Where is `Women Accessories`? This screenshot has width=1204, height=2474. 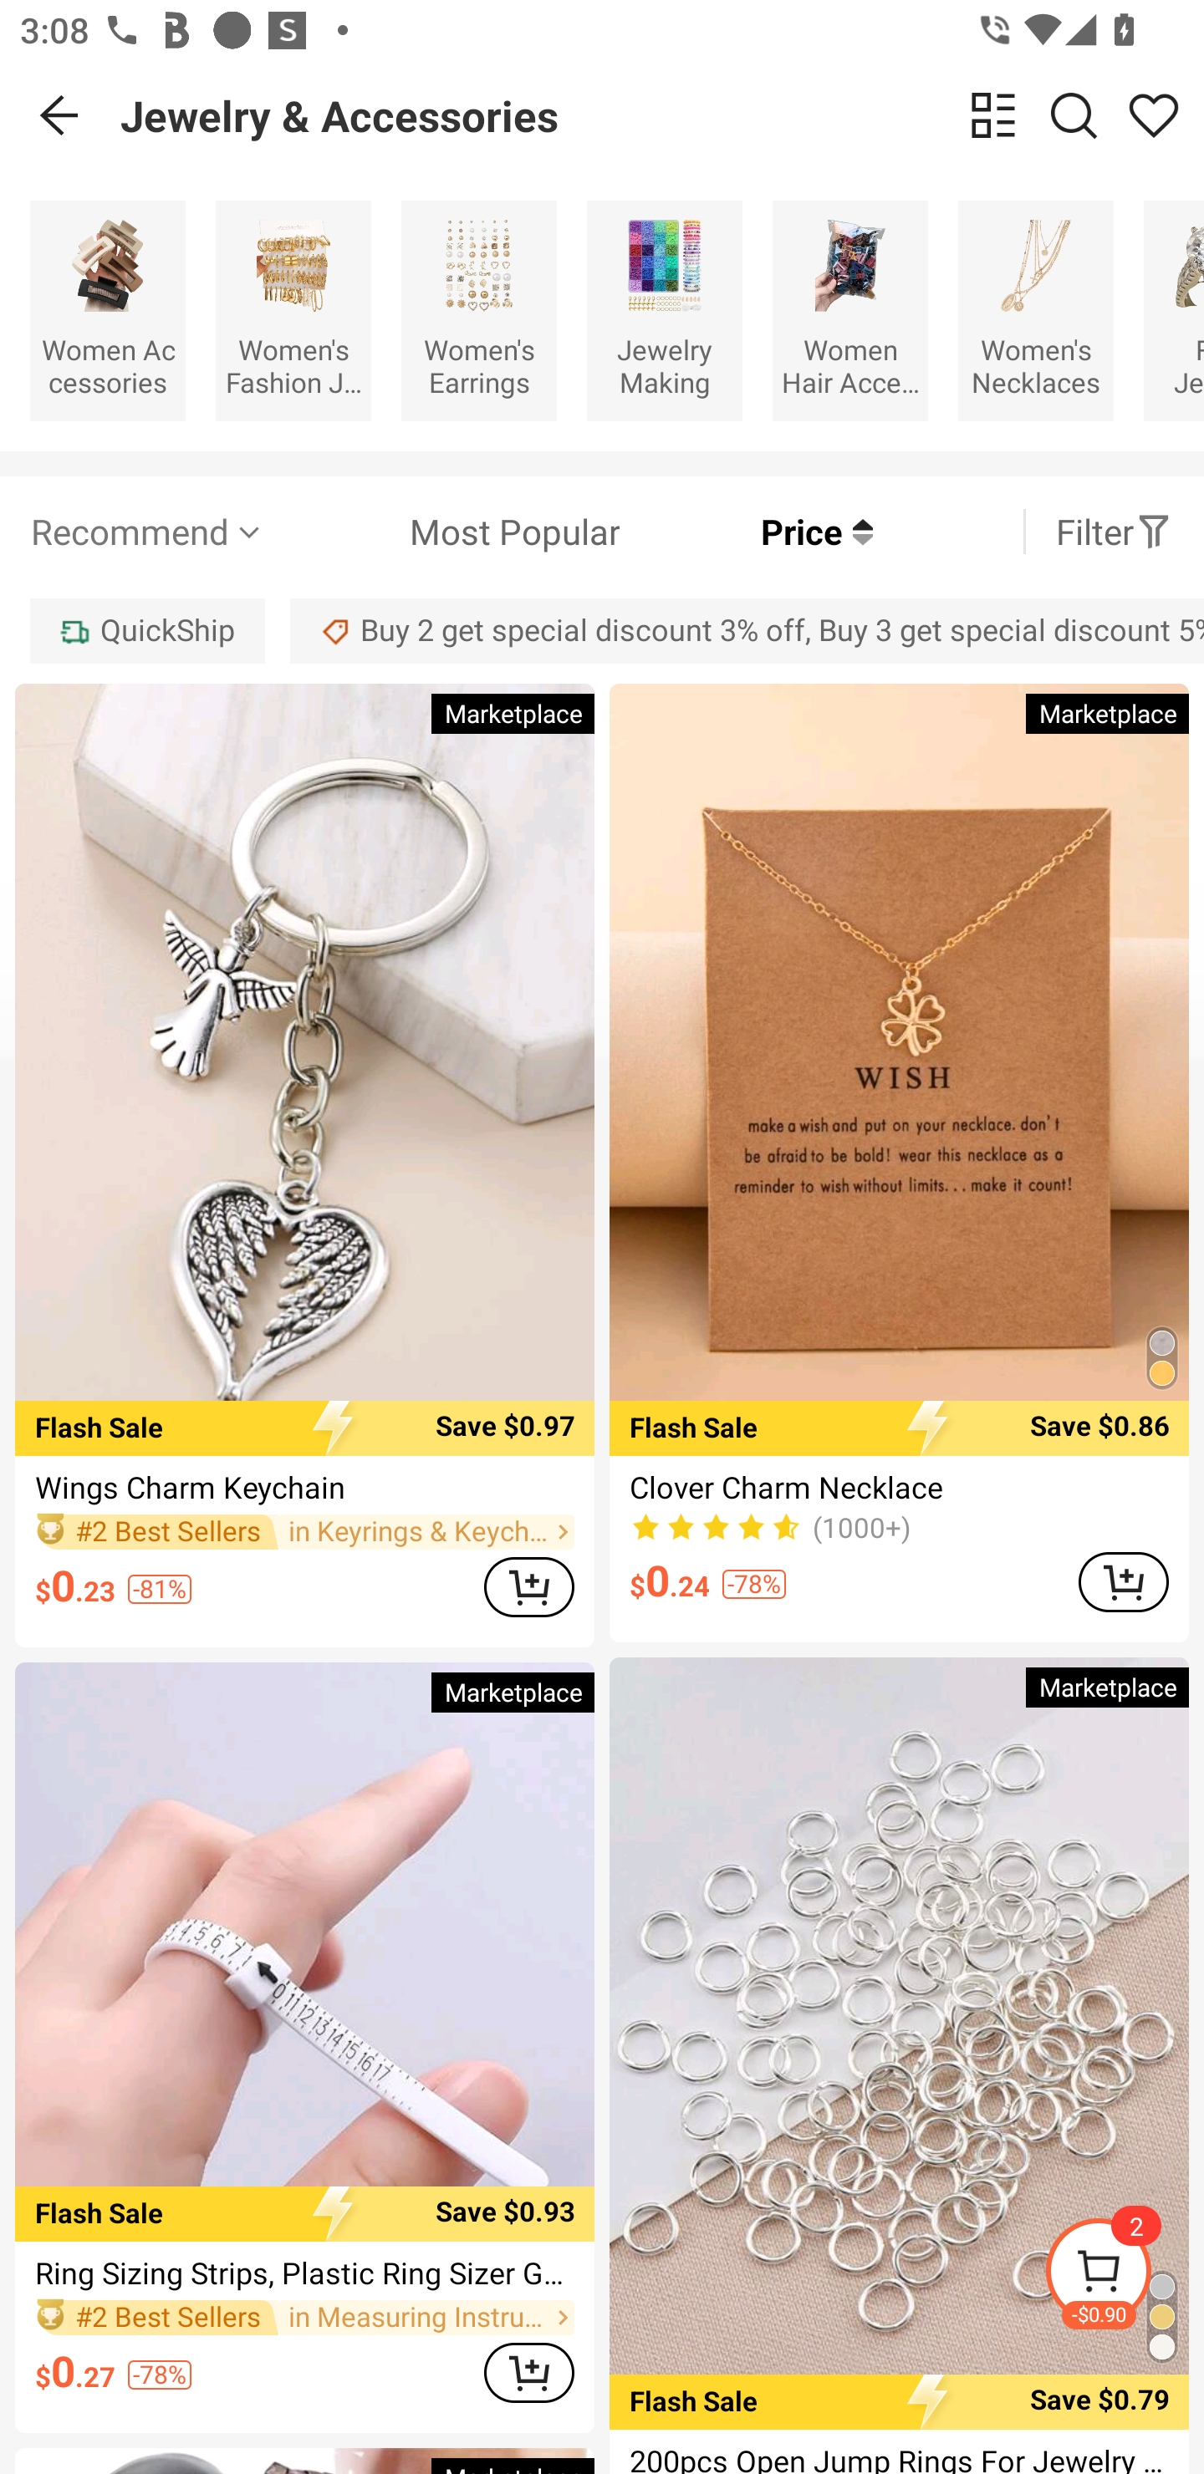 Women Accessories is located at coordinates (107, 310).